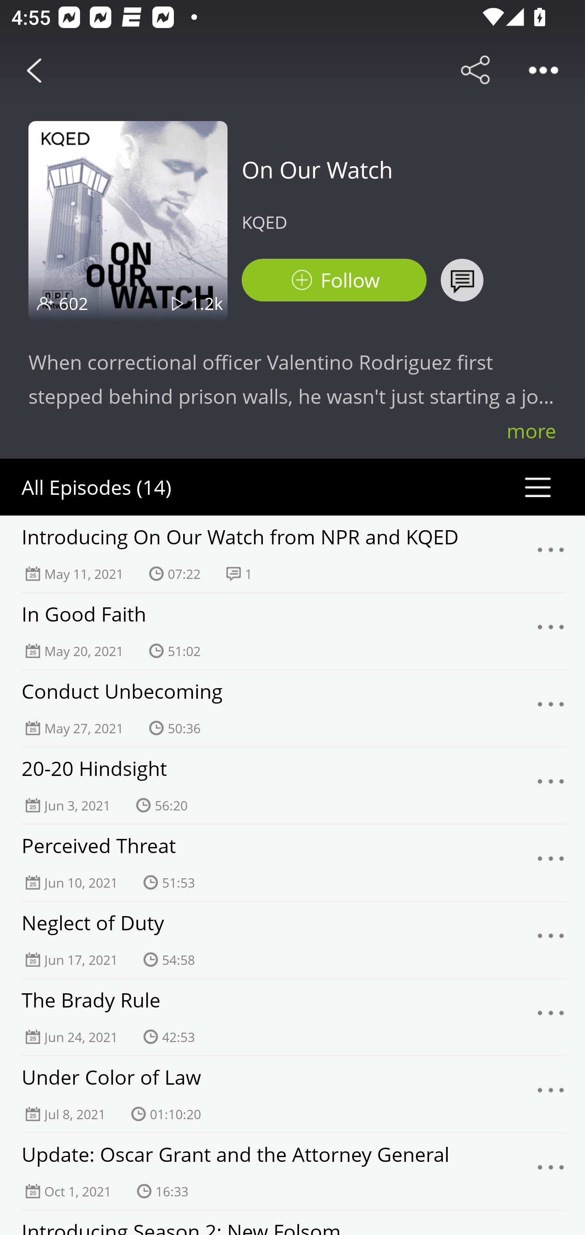 This screenshot has width=585, height=1235. I want to click on Menu, so click(551, 631).